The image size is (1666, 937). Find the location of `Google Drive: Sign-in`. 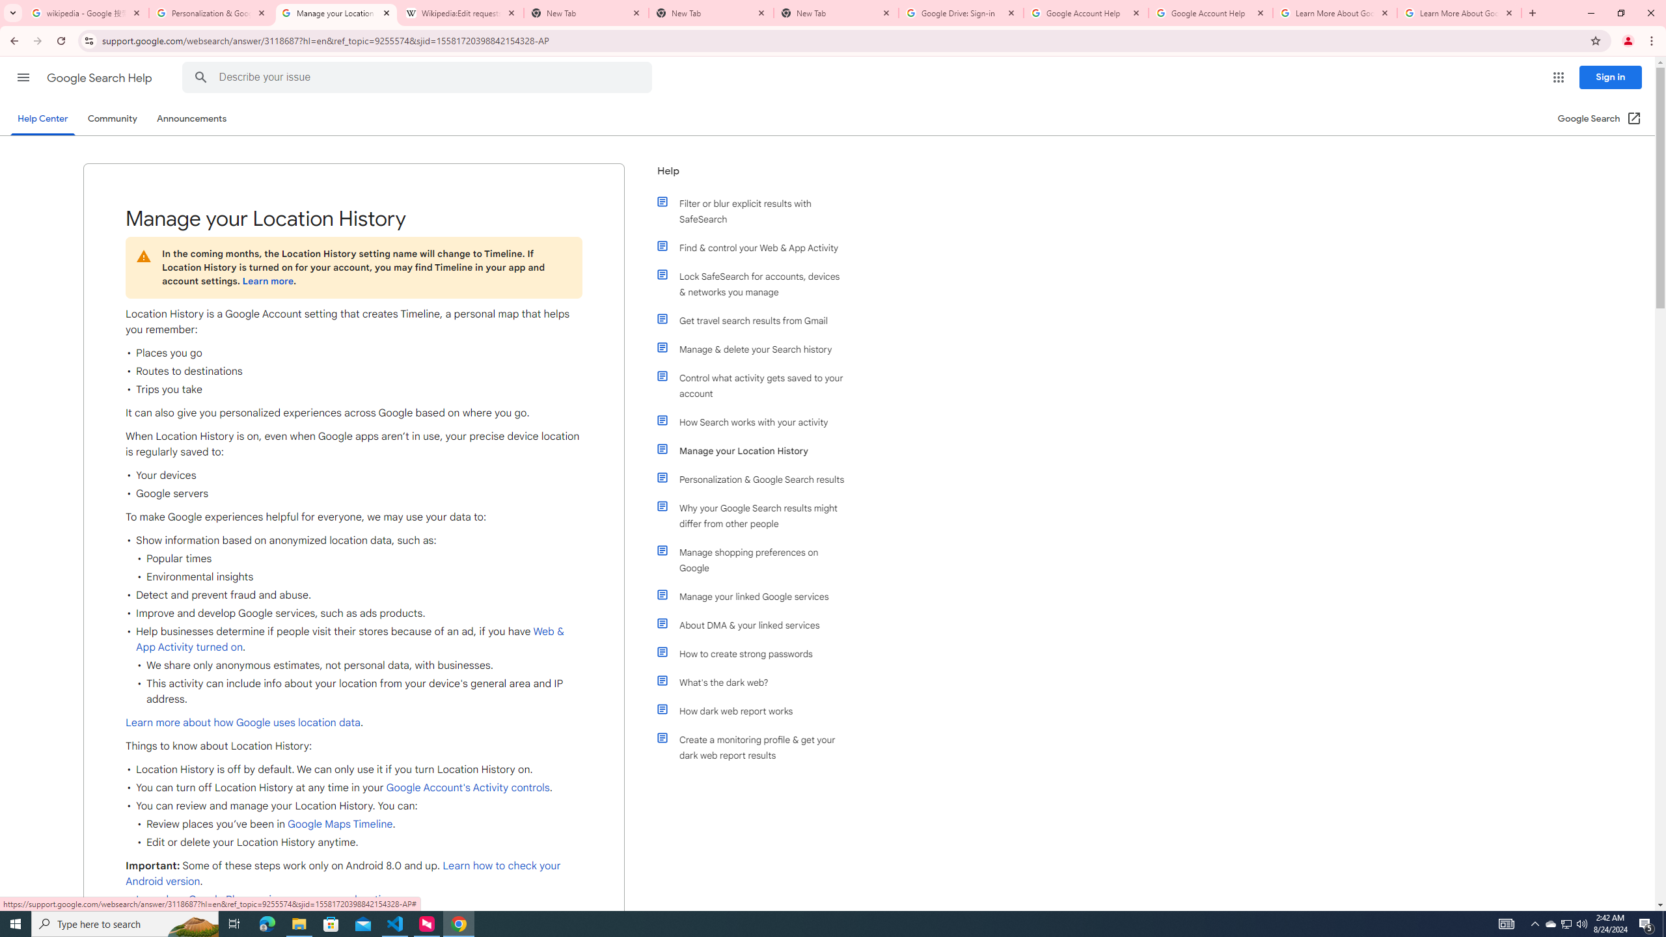

Google Drive: Sign-in is located at coordinates (961, 13).